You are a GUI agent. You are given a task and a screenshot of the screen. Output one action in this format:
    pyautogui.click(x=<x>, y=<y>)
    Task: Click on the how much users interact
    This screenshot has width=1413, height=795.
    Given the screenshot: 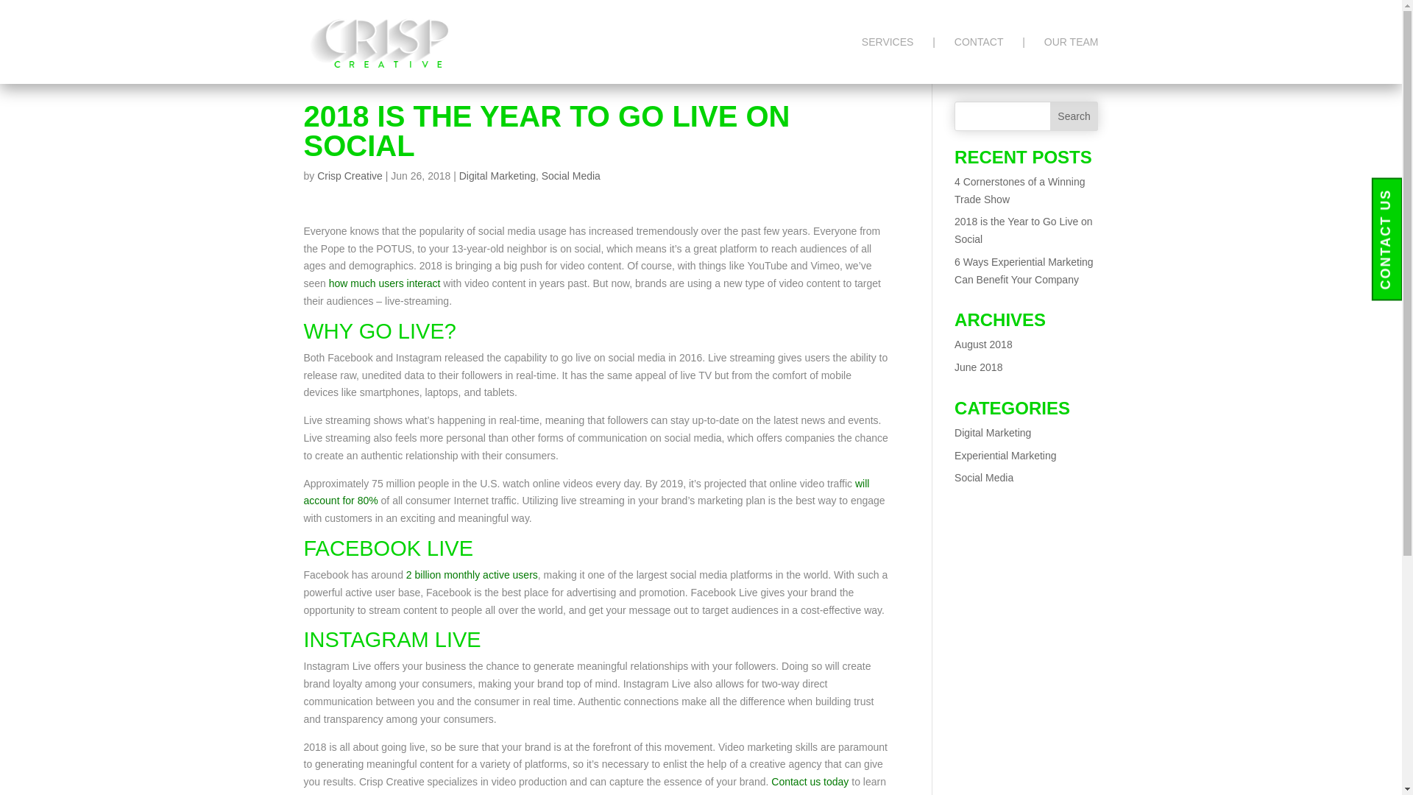 What is the action you would take?
    pyautogui.click(x=385, y=283)
    